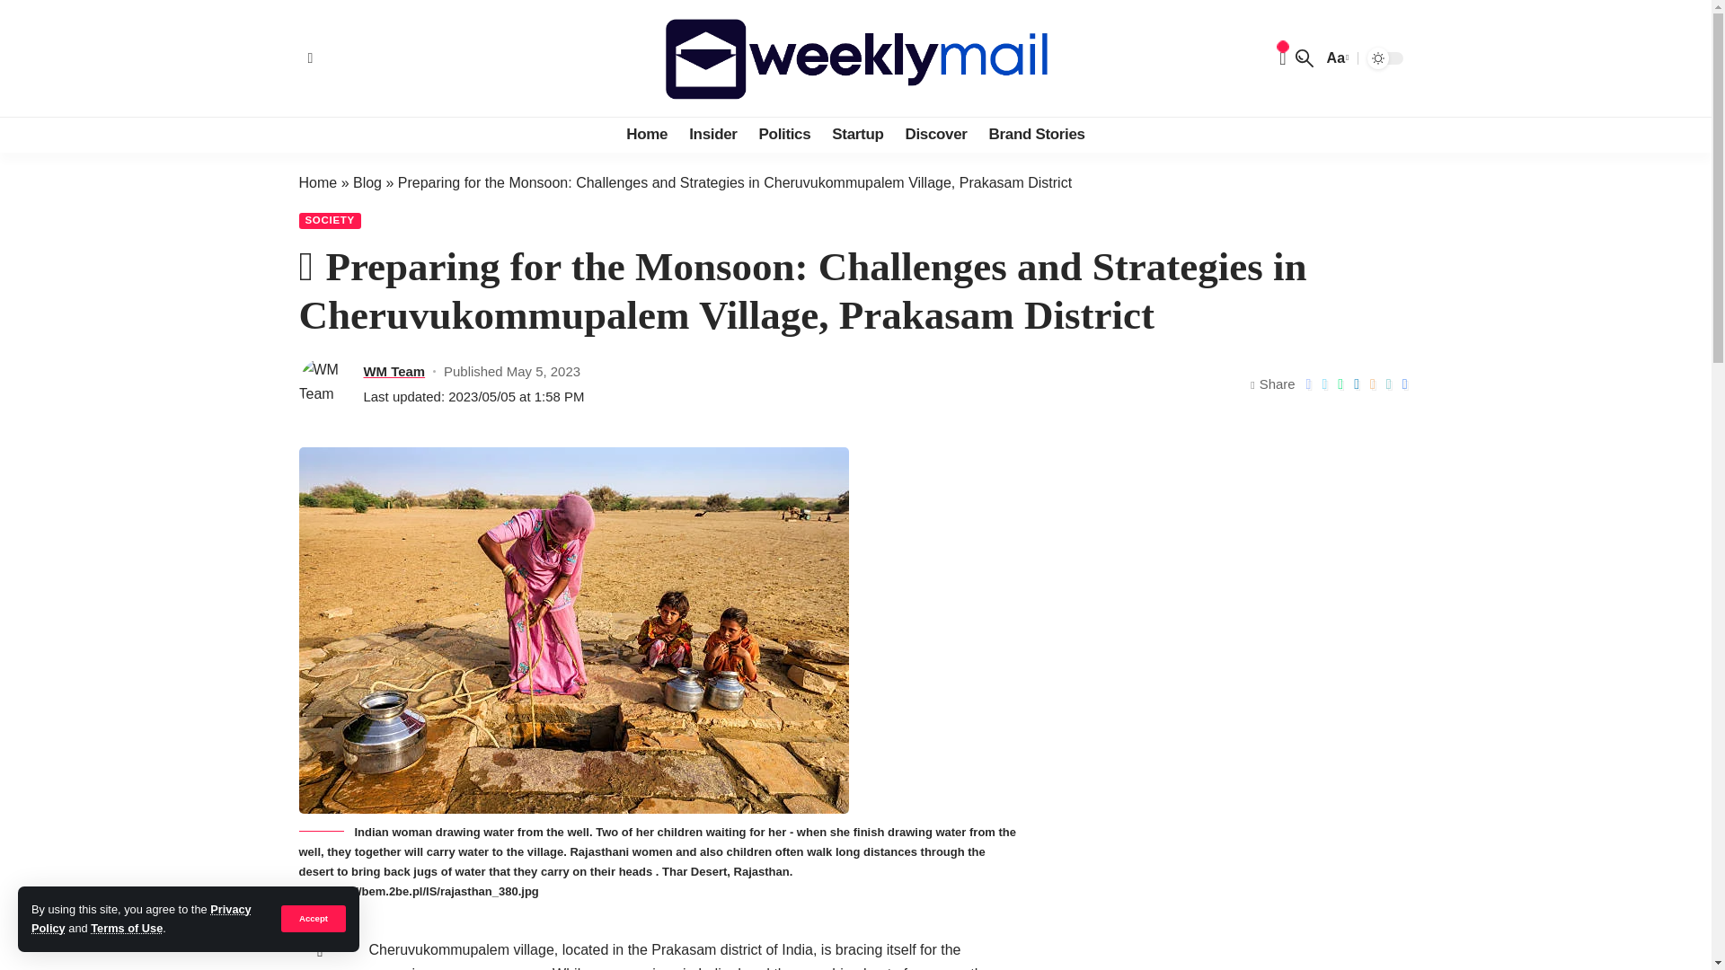 This screenshot has height=970, width=1725. I want to click on Aa, so click(1335, 57).